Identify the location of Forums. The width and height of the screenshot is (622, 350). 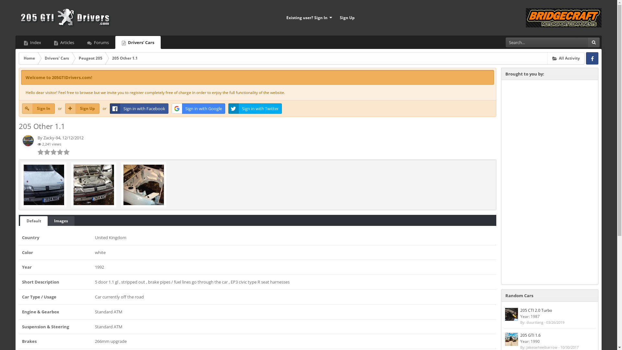
(98, 42).